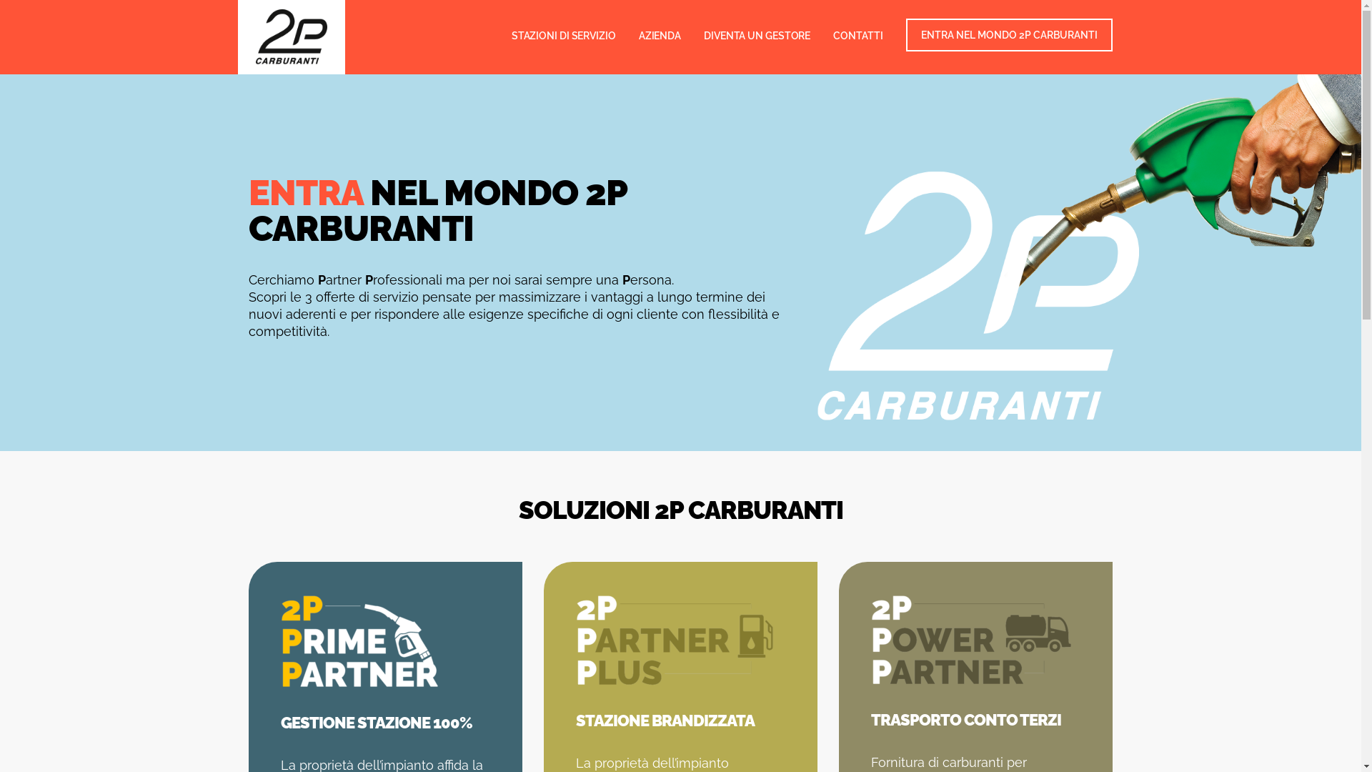 The height and width of the screenshot is (772, 1372). Describe the element at coordinates (1009, 35) in the screenshot. I see `ENTRA NEL MONDO 2P CARBURANTI` at that location.